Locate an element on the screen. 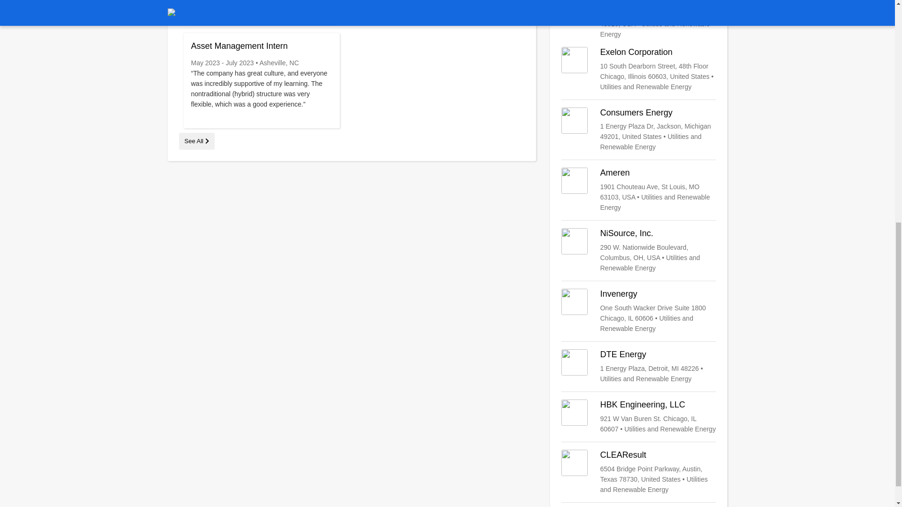  Invenergy is located at coordinates (638, 311).